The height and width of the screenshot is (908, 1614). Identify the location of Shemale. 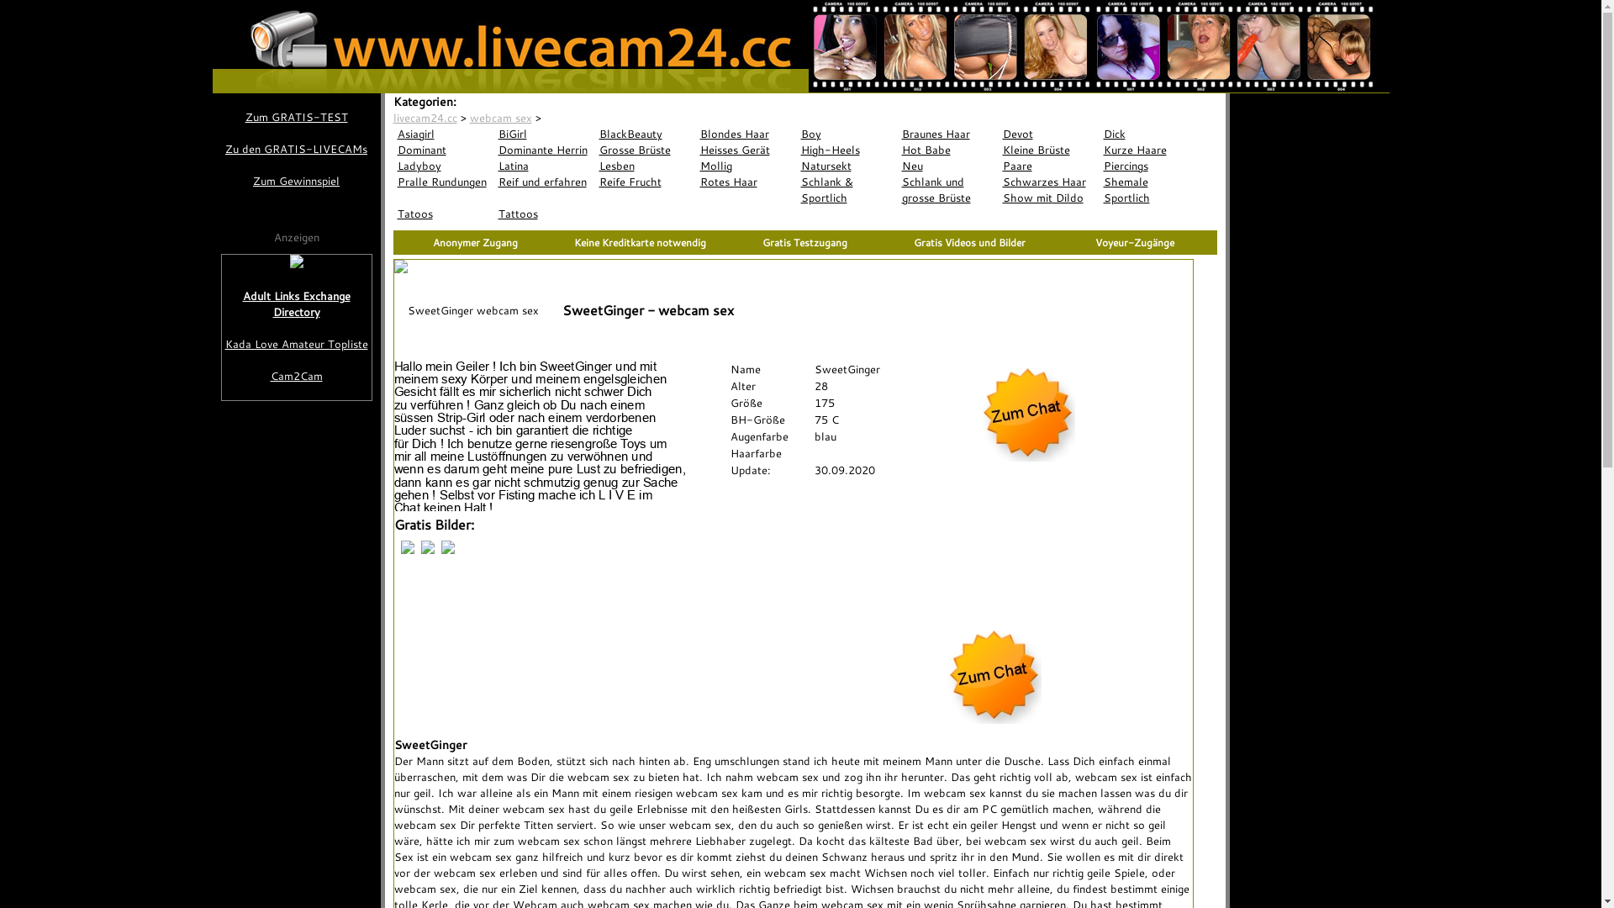
(1150, 182).